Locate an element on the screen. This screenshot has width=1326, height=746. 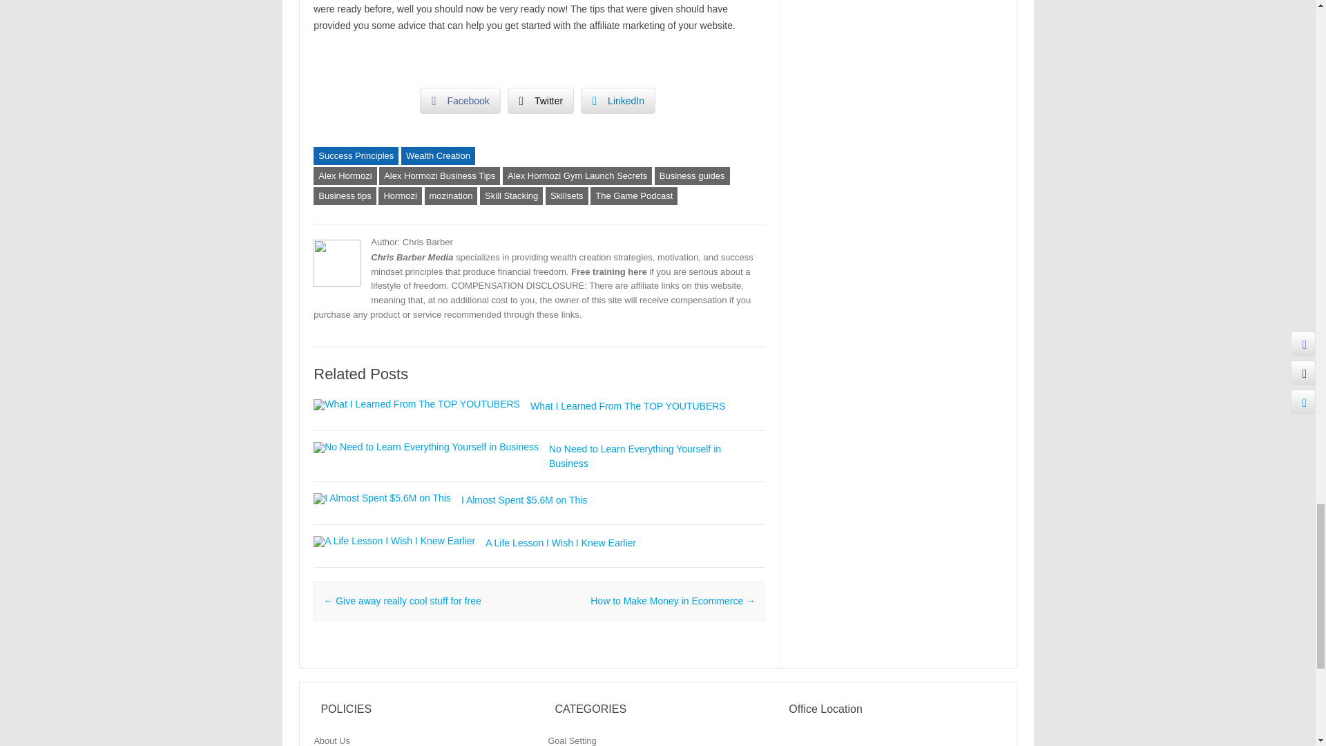
A Life Lesson I Wish I Knew Earlier is located at coordinates (561, 542).